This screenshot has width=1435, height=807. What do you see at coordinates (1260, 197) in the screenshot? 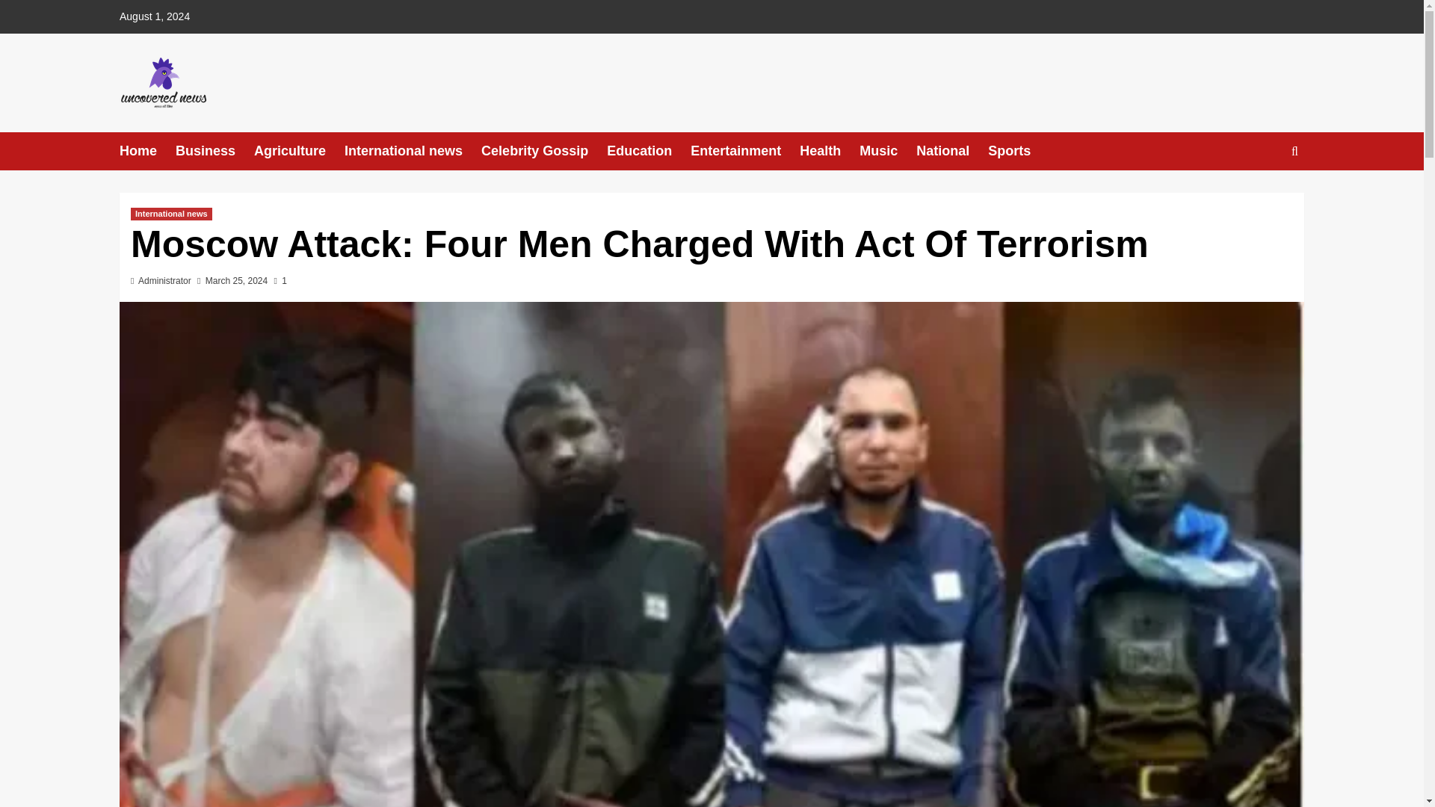
I see `Search` at bounding box center [1260, 197].